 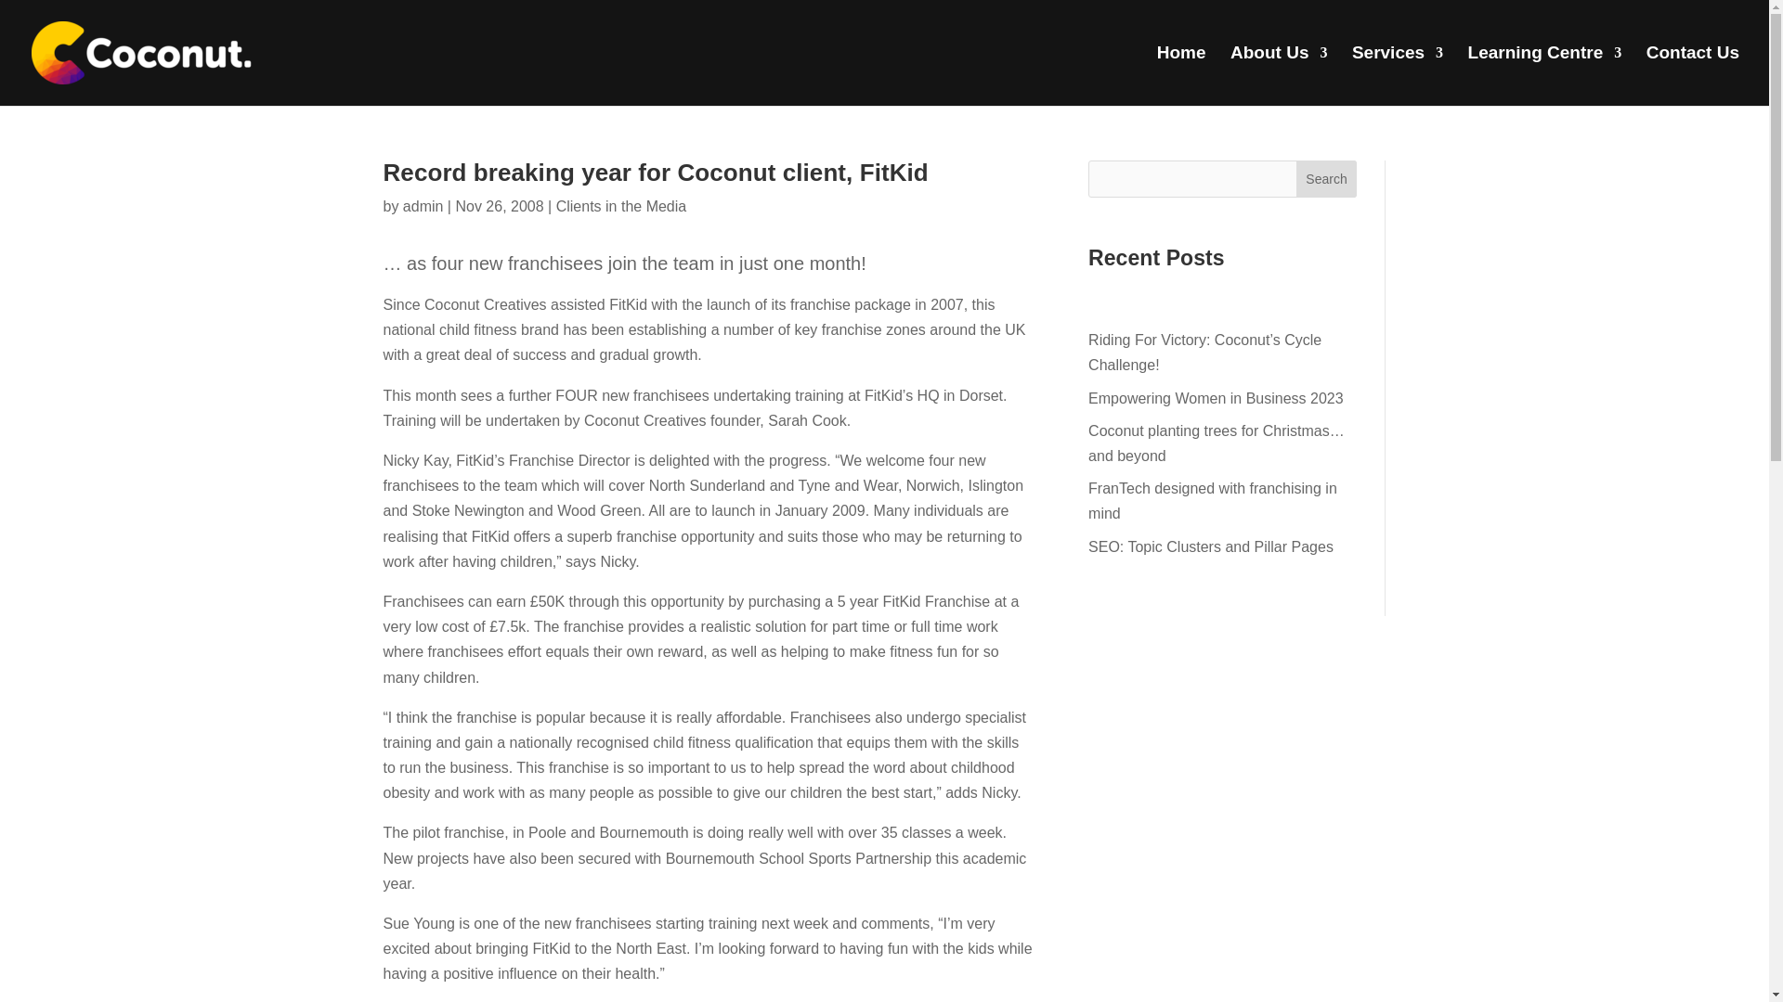 What do you see at coordinates (1216, 399) in the screenshot?
I see `Empowering Women in Business 2023` at bounding box center [1216, 399].